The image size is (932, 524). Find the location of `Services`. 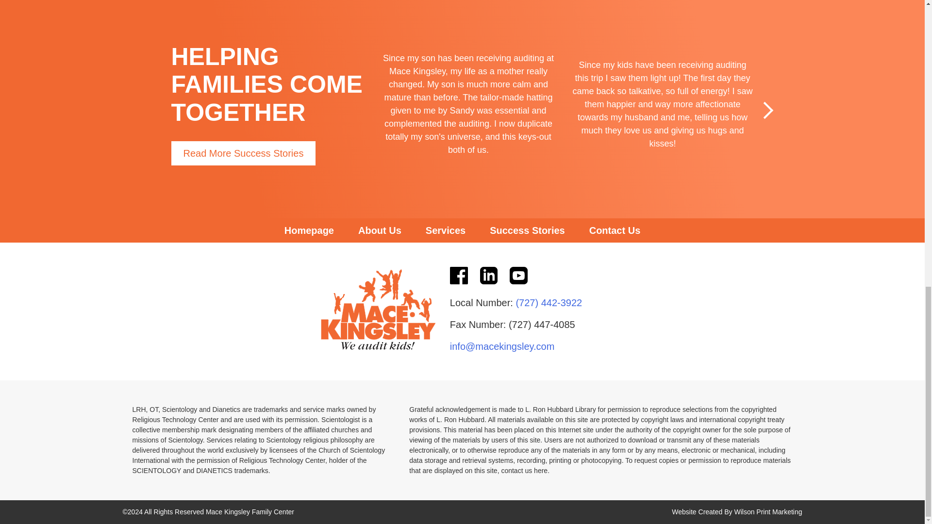

Services is located at coordinates (446, 230).